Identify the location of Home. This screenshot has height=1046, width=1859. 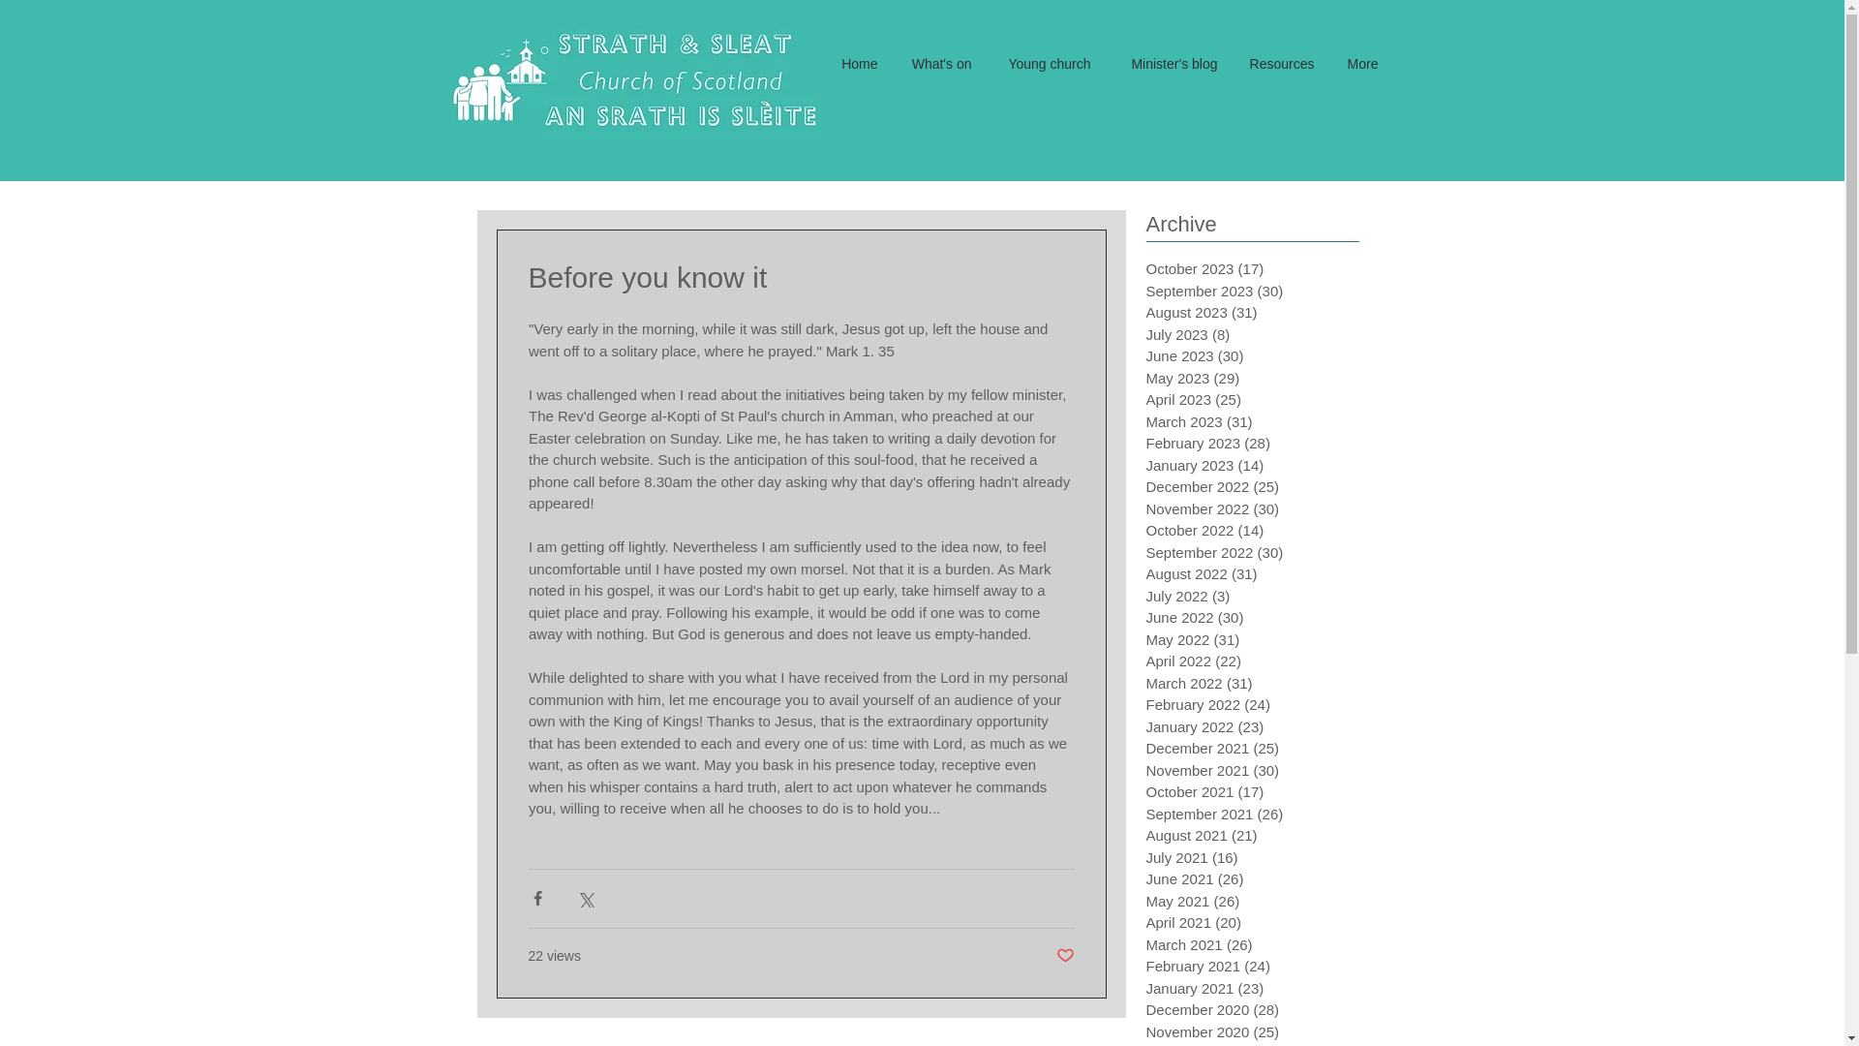
(858, 64).